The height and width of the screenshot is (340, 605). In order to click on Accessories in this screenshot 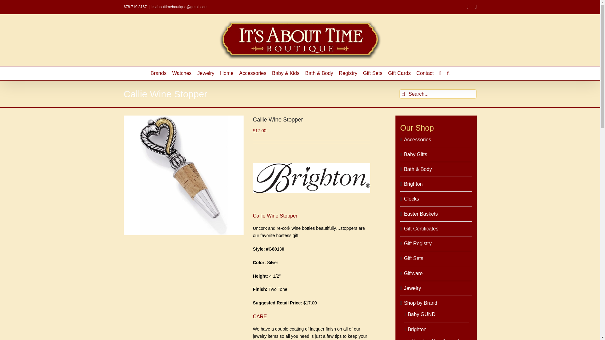, I will do `click(252, 73)`.